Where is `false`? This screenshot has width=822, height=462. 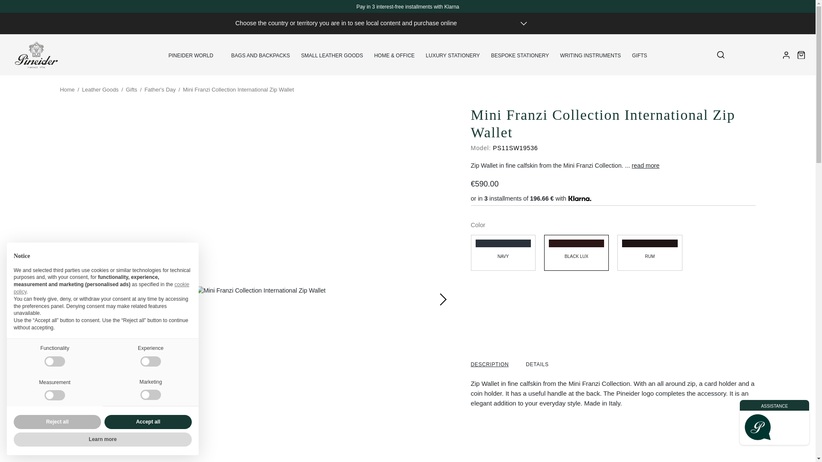
false is located at coordinates (54, 361).